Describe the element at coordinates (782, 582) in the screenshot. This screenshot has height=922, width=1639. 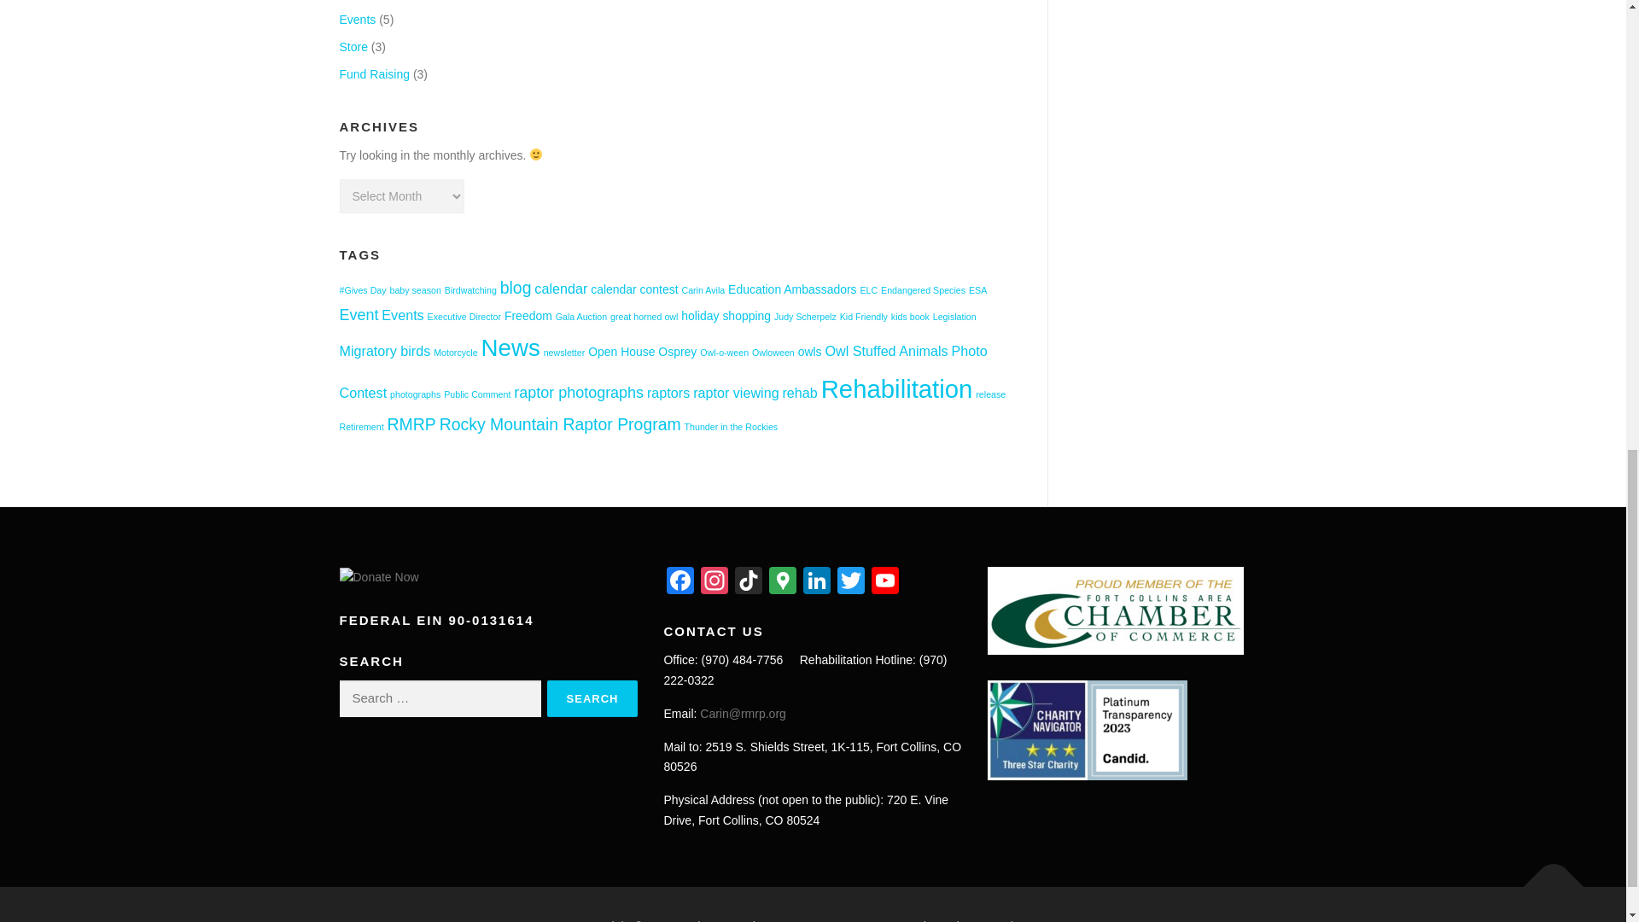
I see `Google Maps` at that location.